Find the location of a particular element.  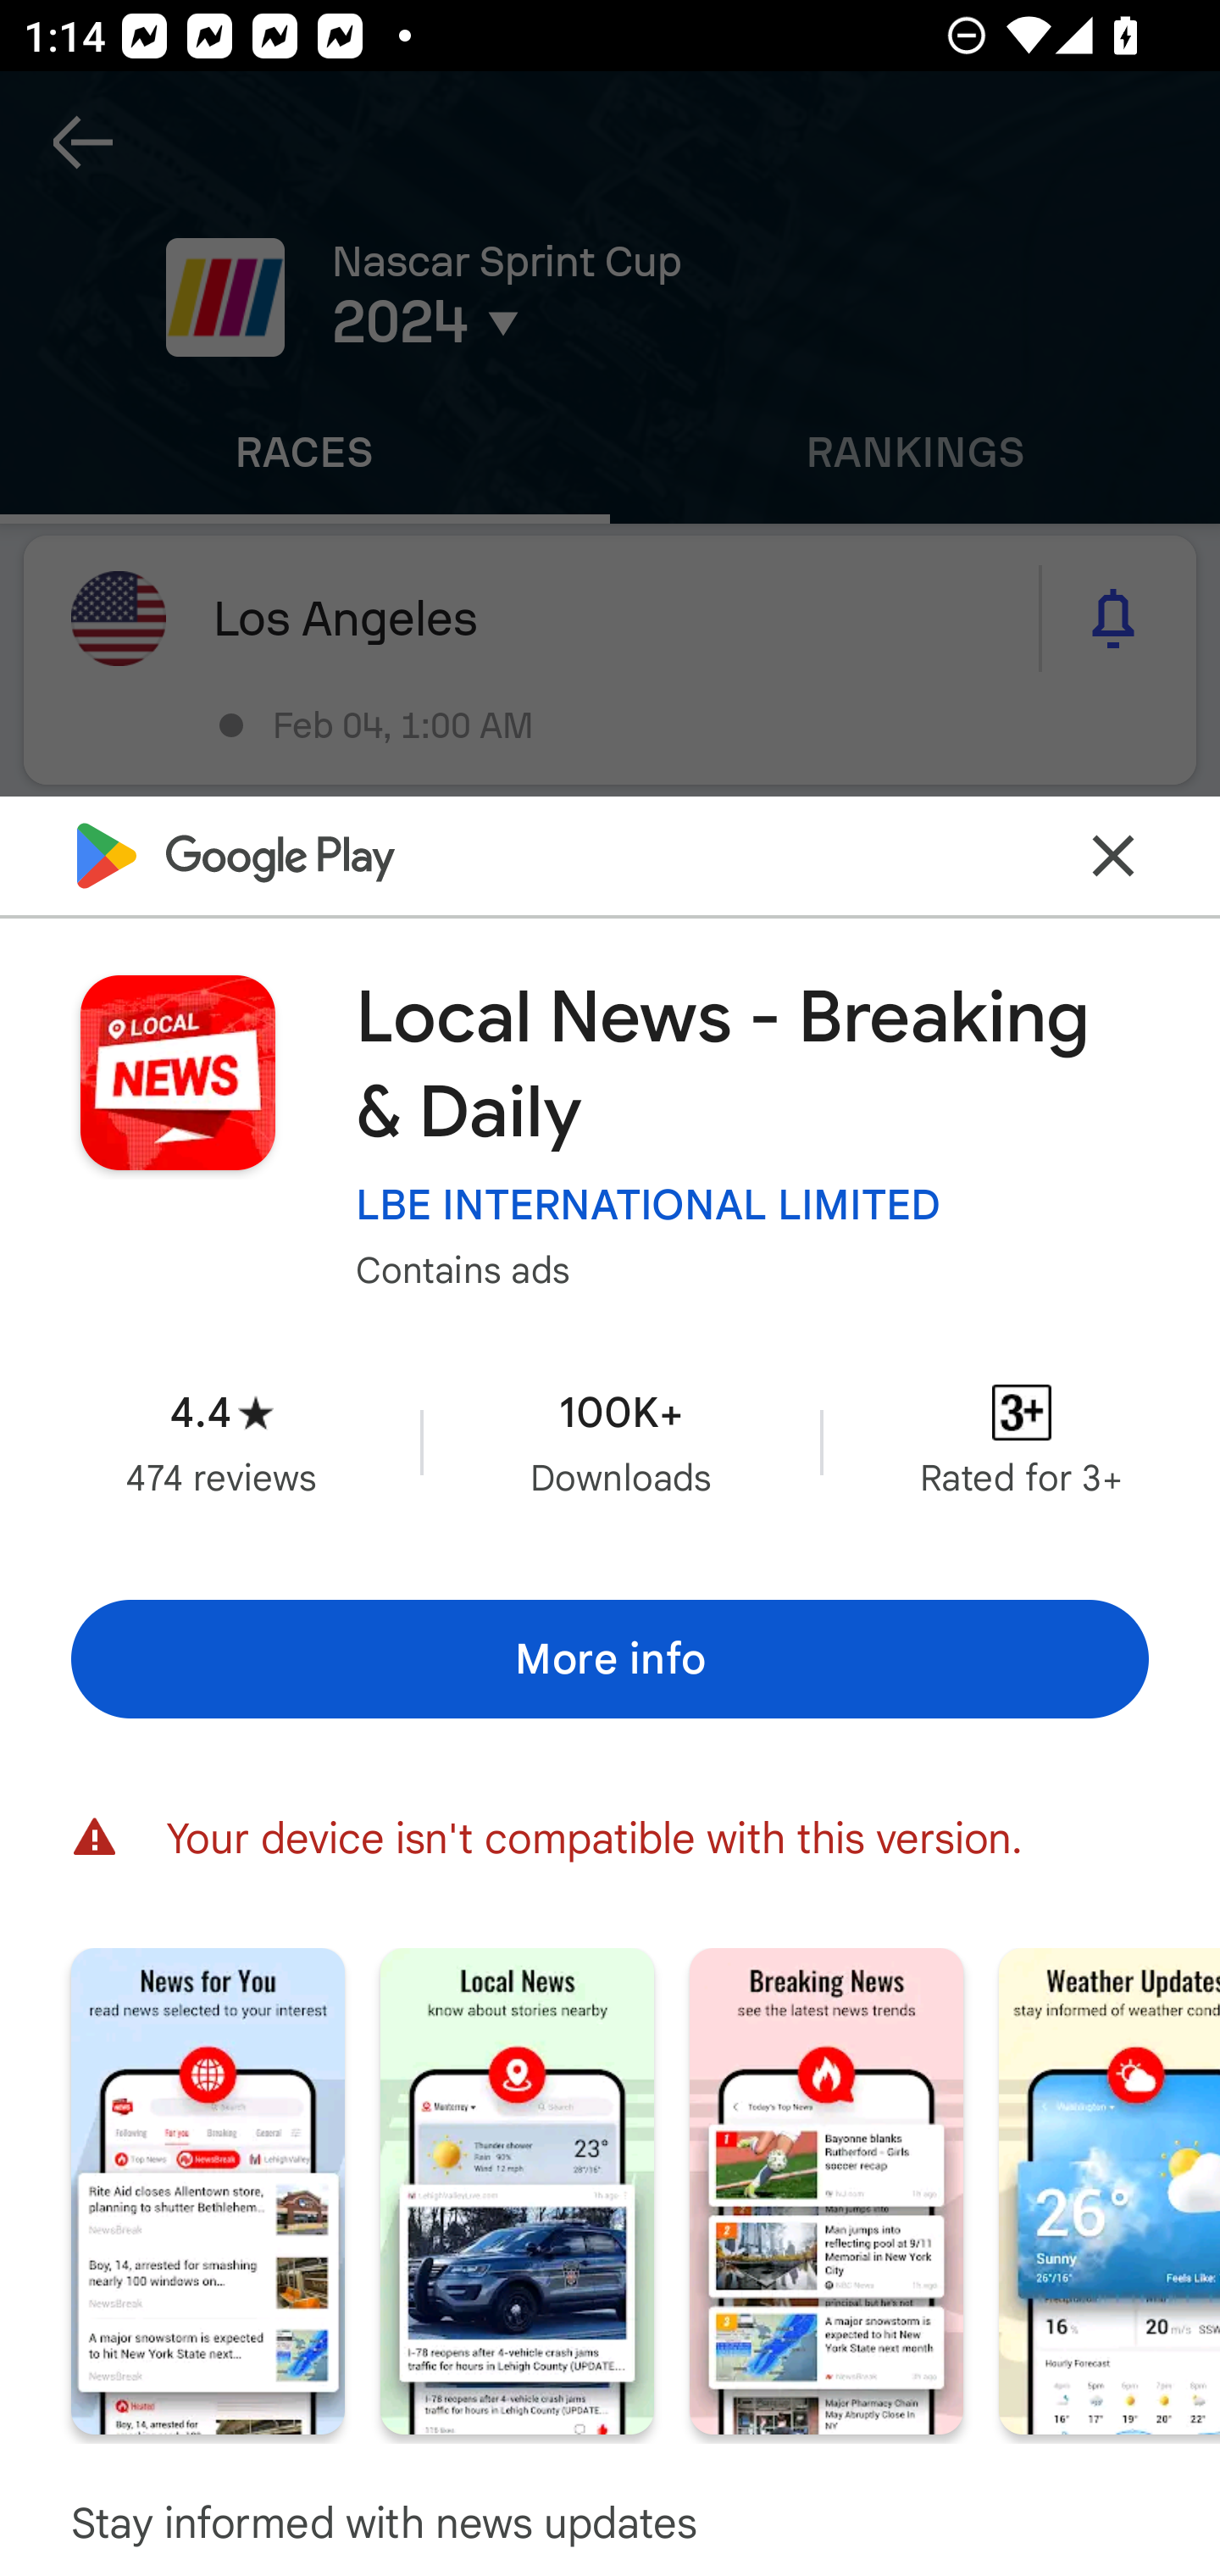

Screenshot "2" of "4" is located at coordinates (517, 2190).